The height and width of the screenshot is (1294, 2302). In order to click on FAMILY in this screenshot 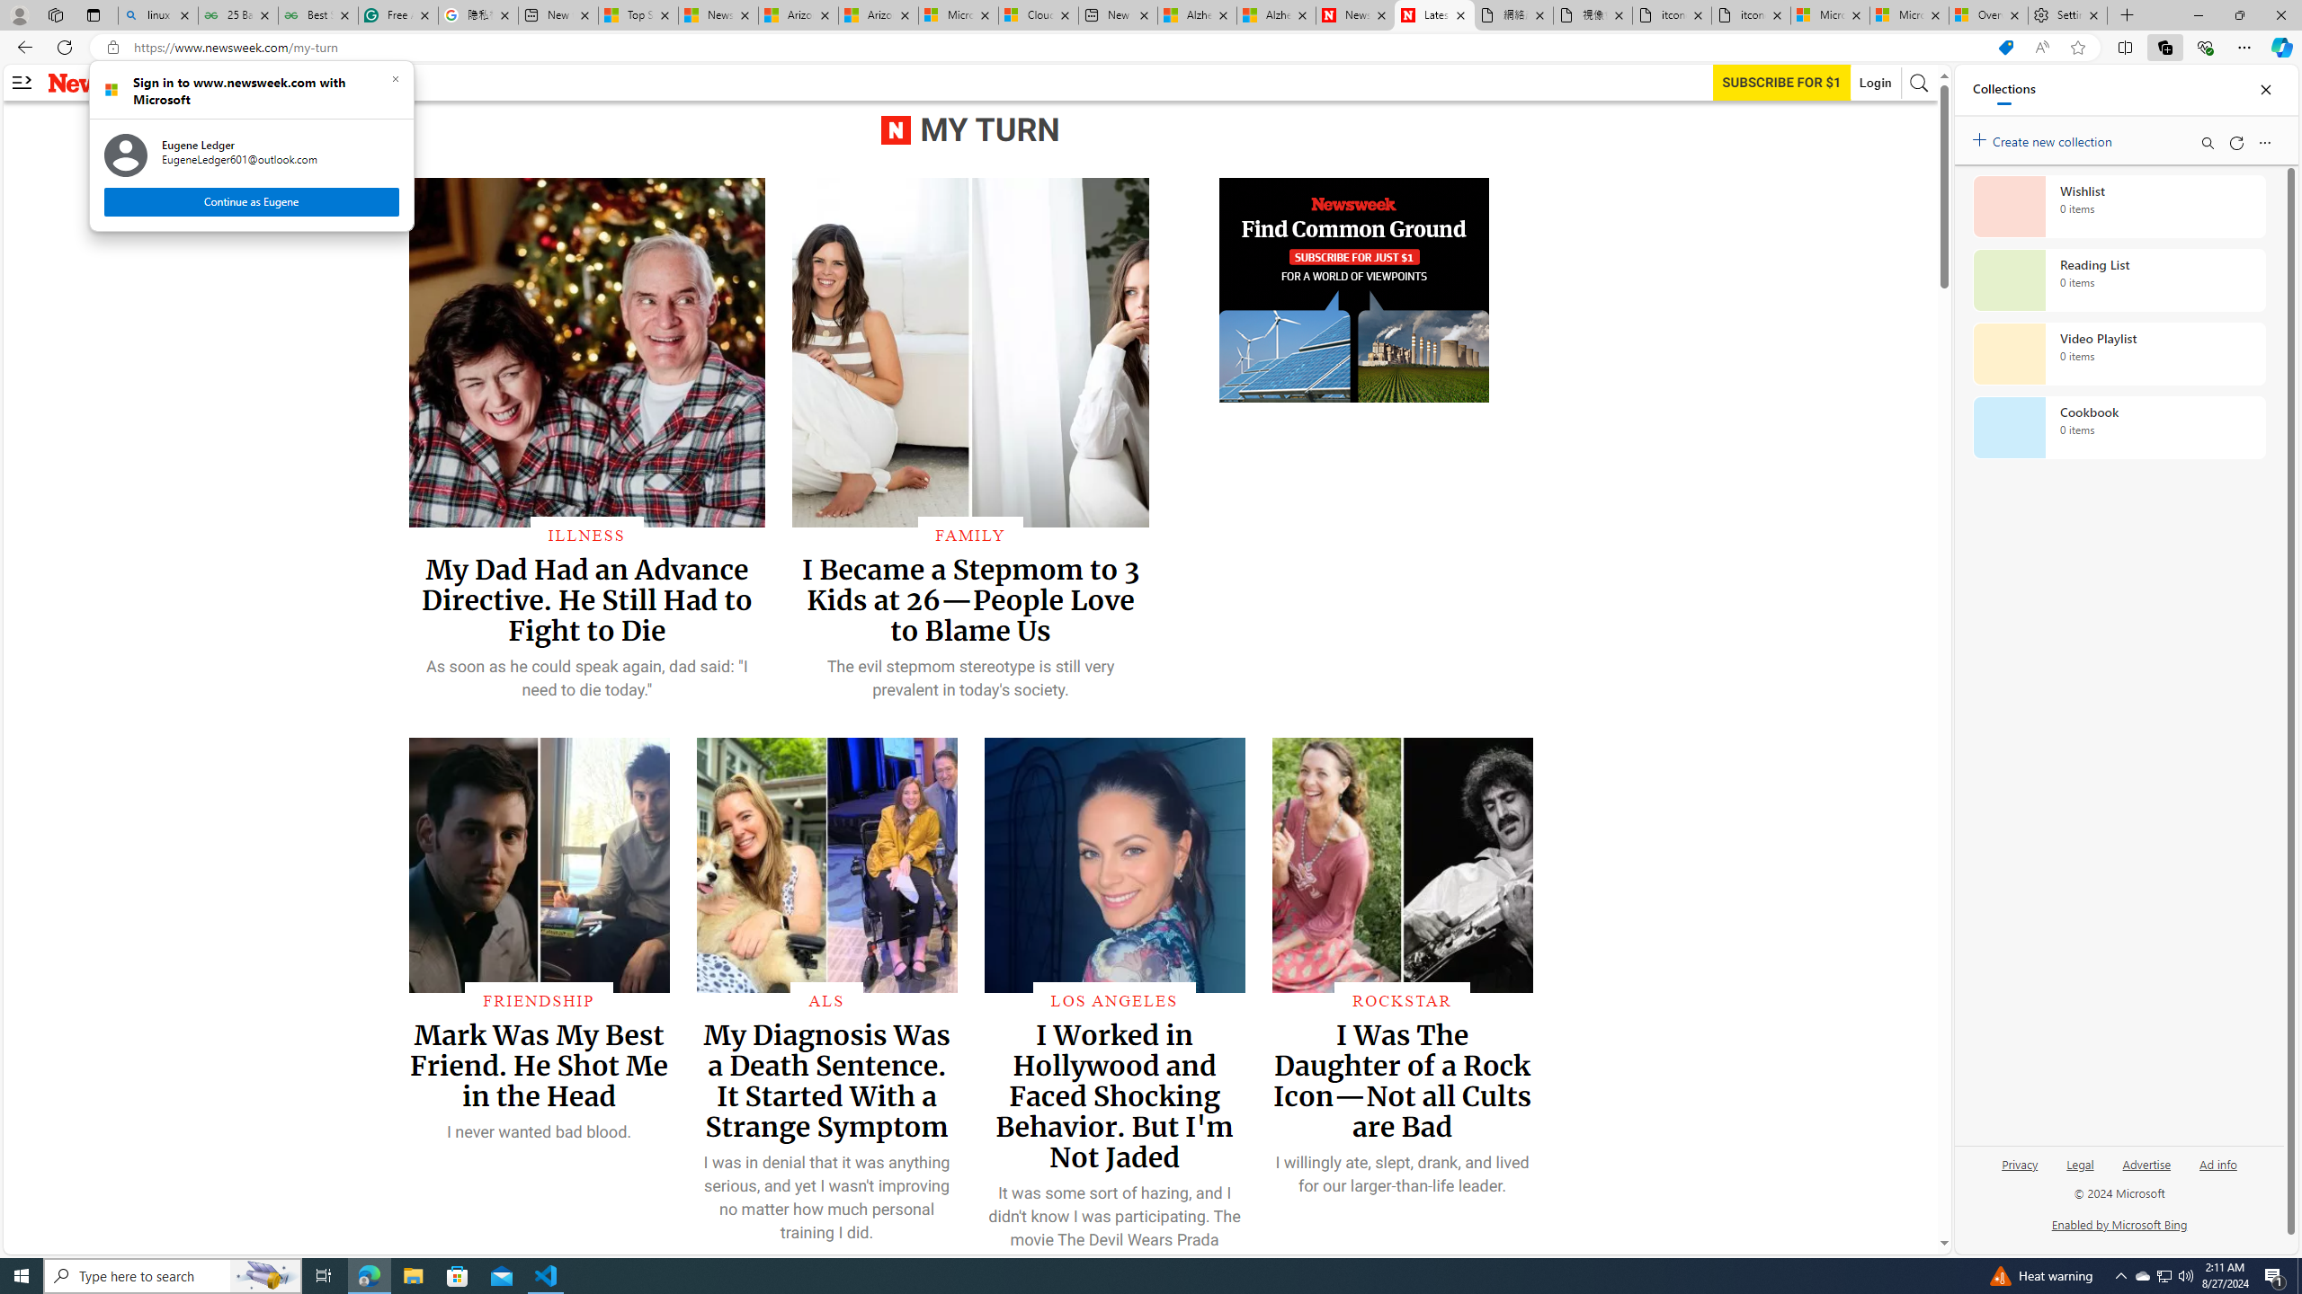, I will do `click(1919, 83)`.